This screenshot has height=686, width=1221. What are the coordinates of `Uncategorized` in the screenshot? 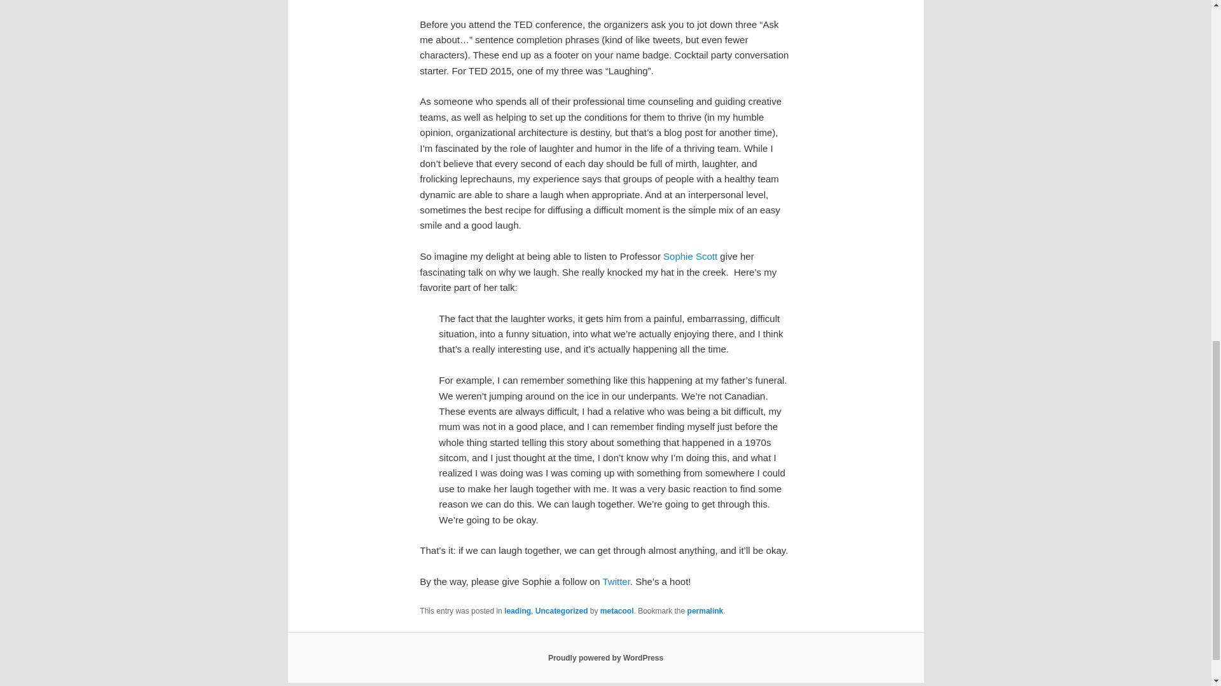 It's located at (562, 610).